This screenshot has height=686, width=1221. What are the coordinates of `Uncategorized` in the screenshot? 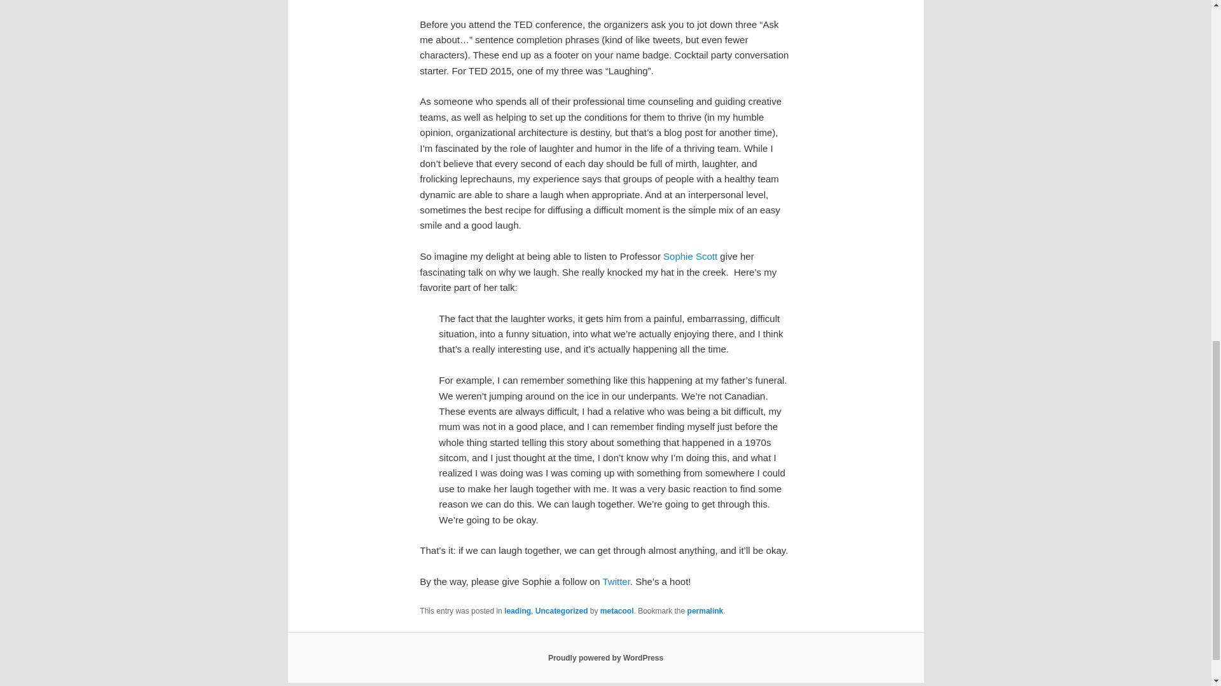 It's located at (562, 610).